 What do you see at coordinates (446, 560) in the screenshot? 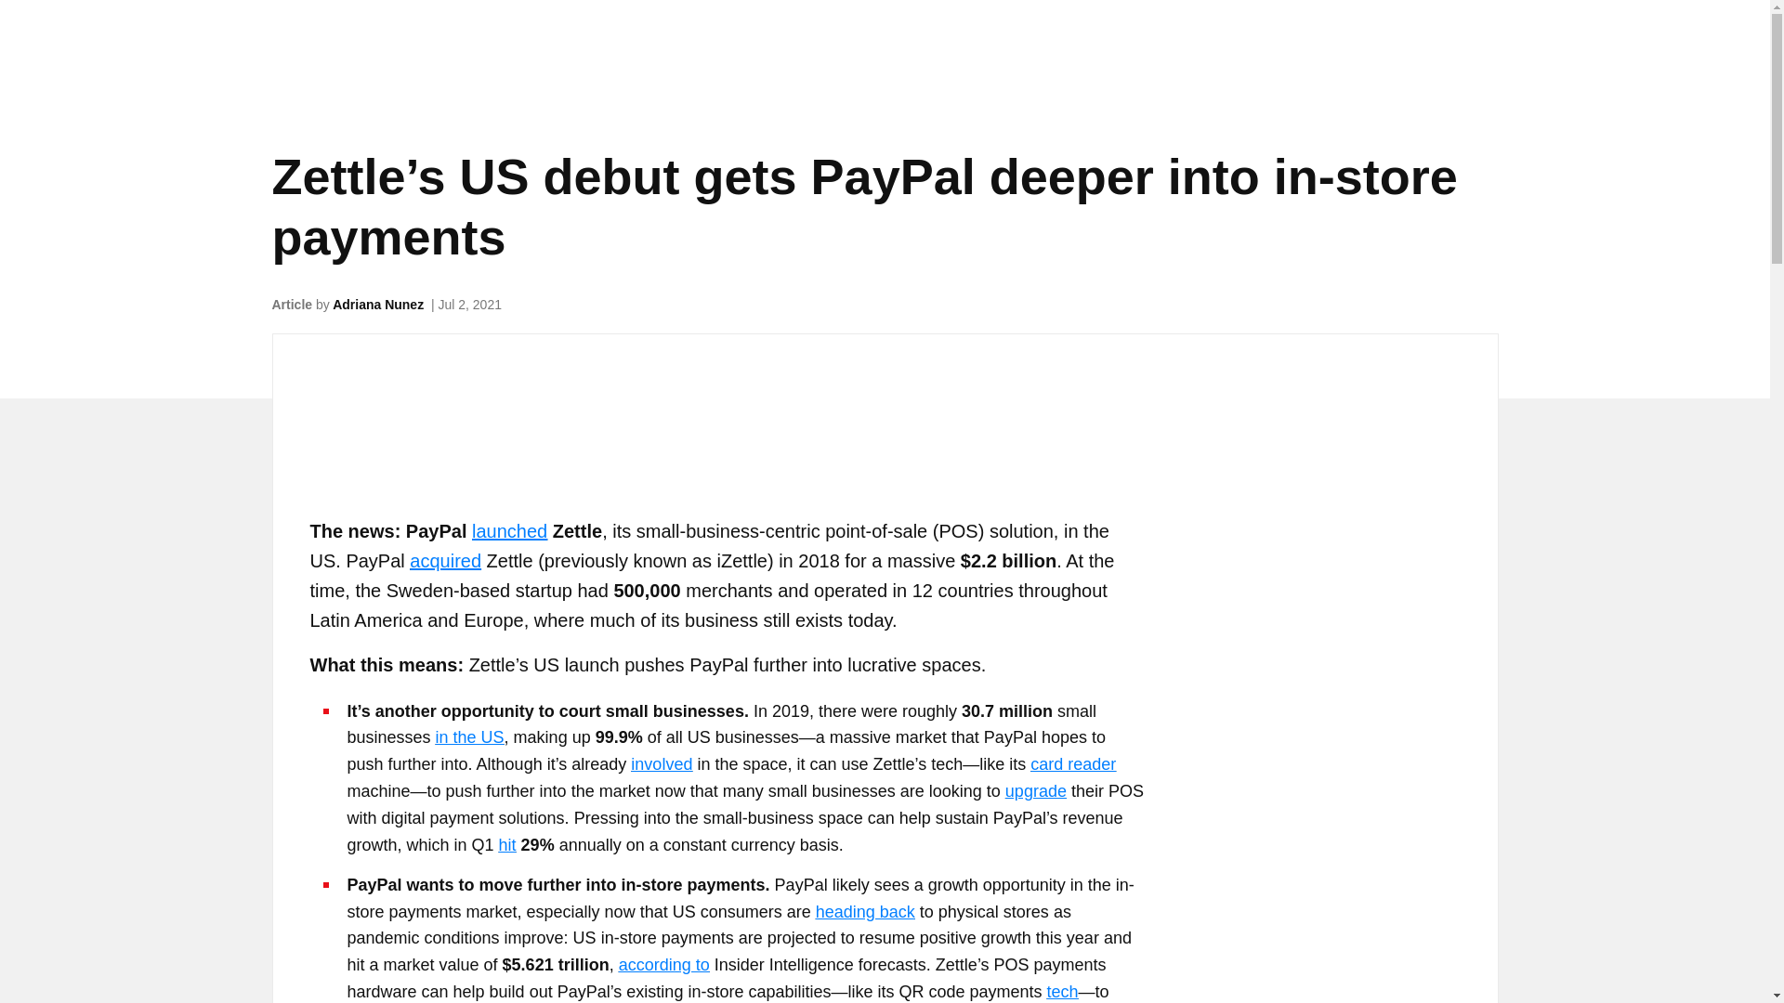
I see `acquired` at bounding box center [446, 560].